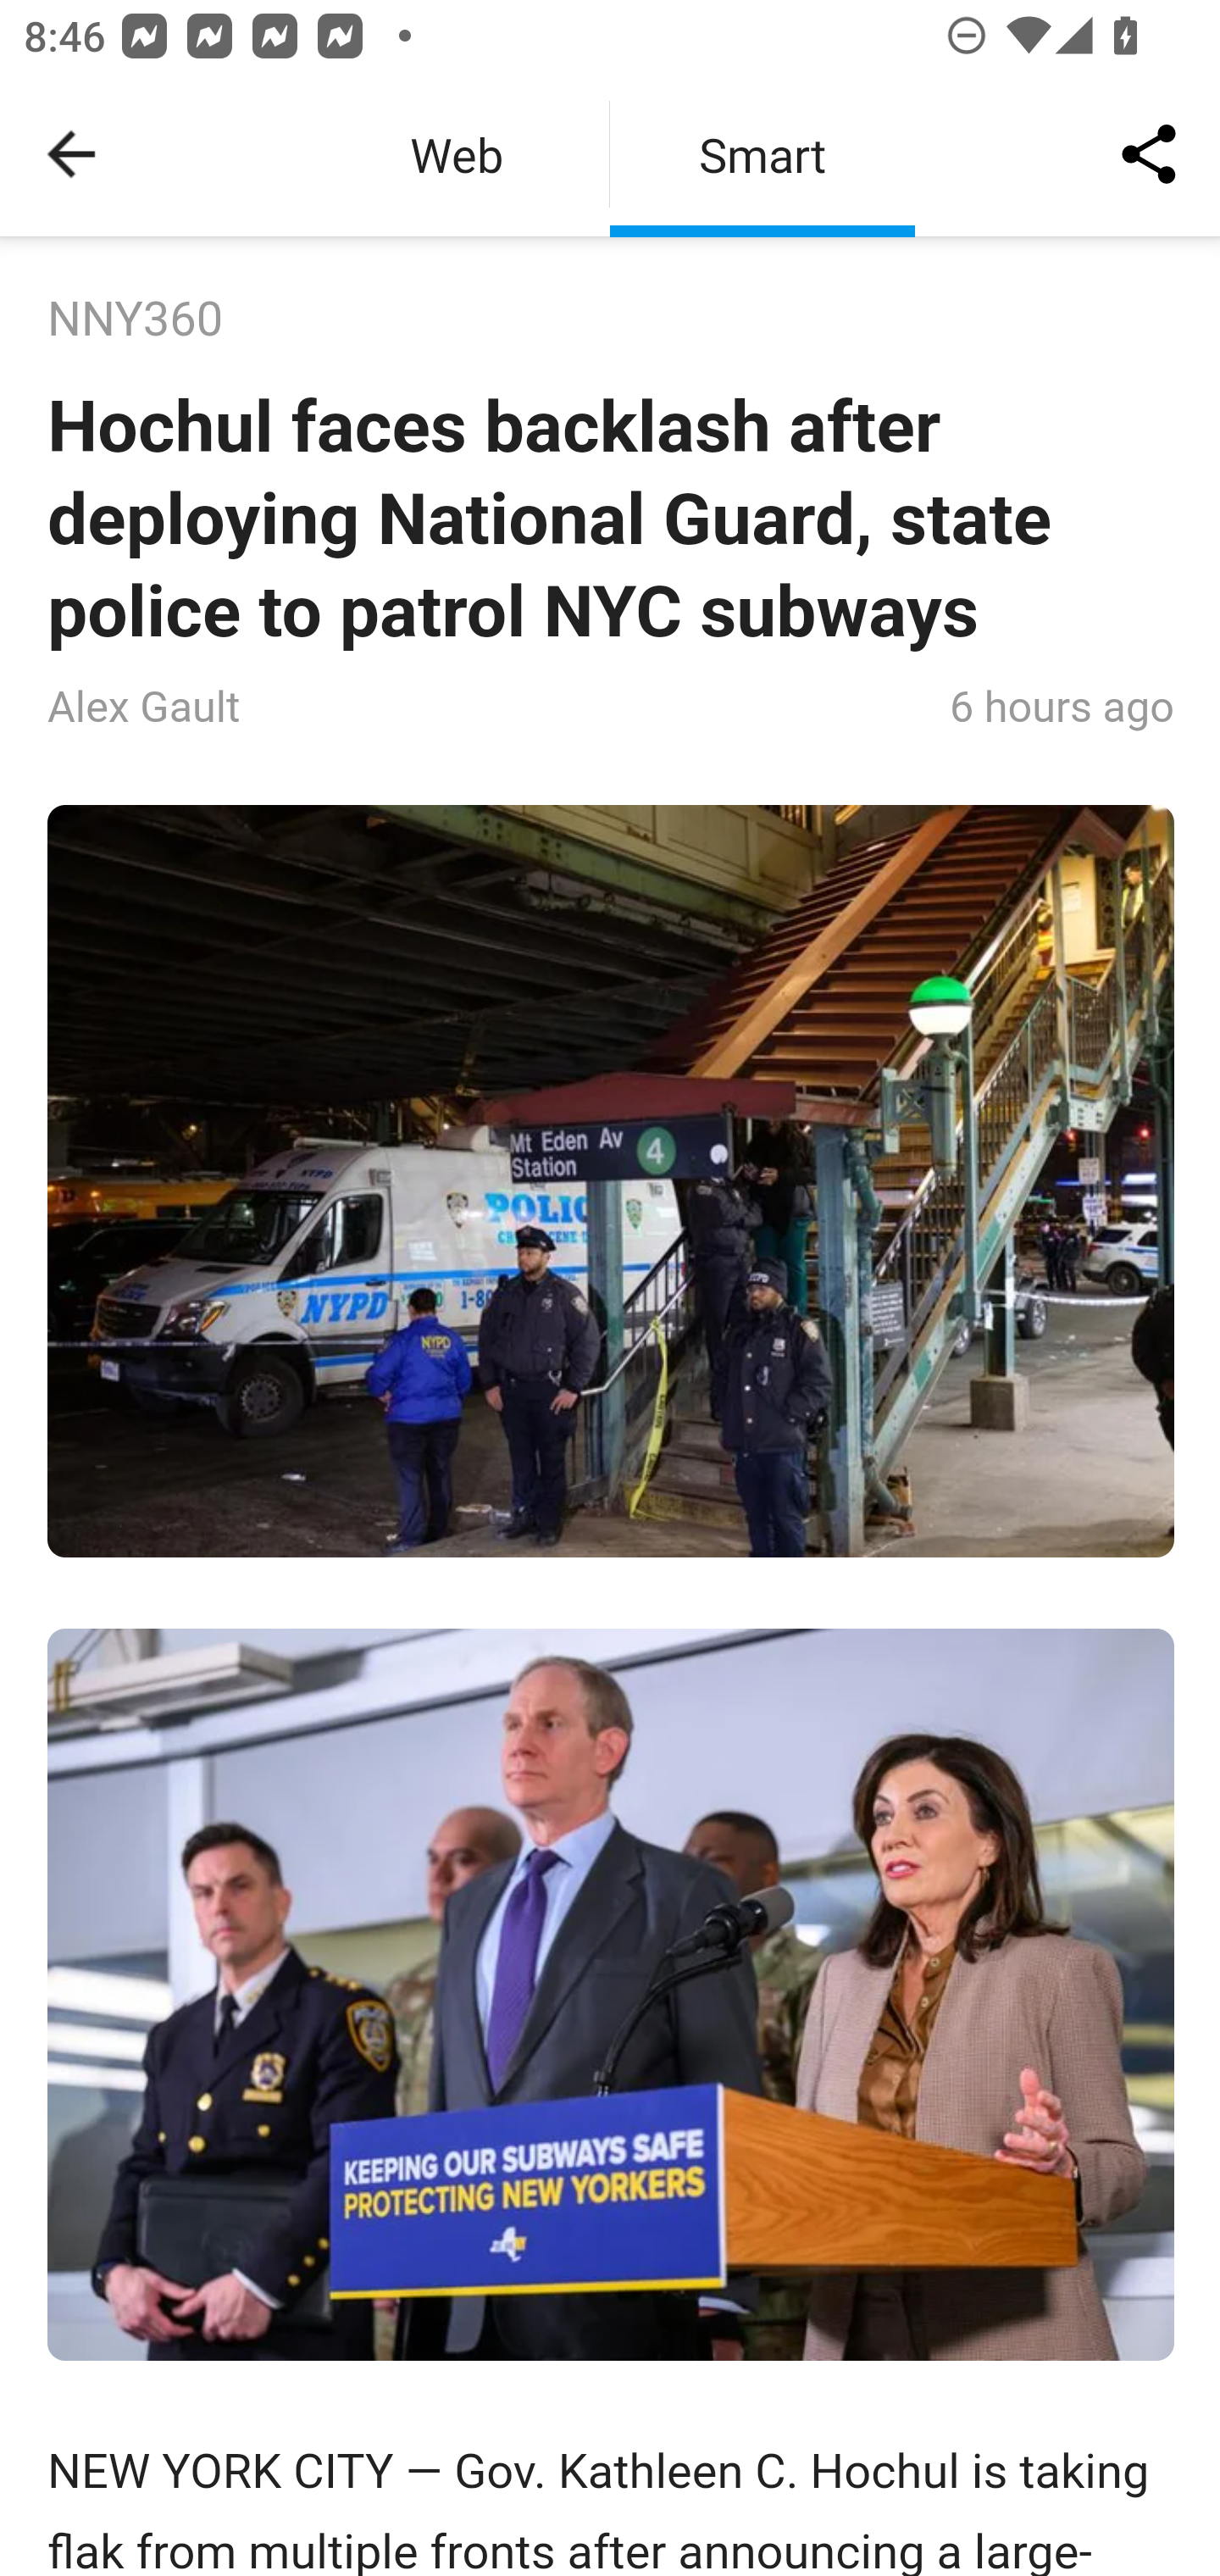 The width and height of the screenshot is (1220, 2576). What do you see at coordinates (762, 154) in the screenshot?
I see `Smart` at bounding box center [762, 154].